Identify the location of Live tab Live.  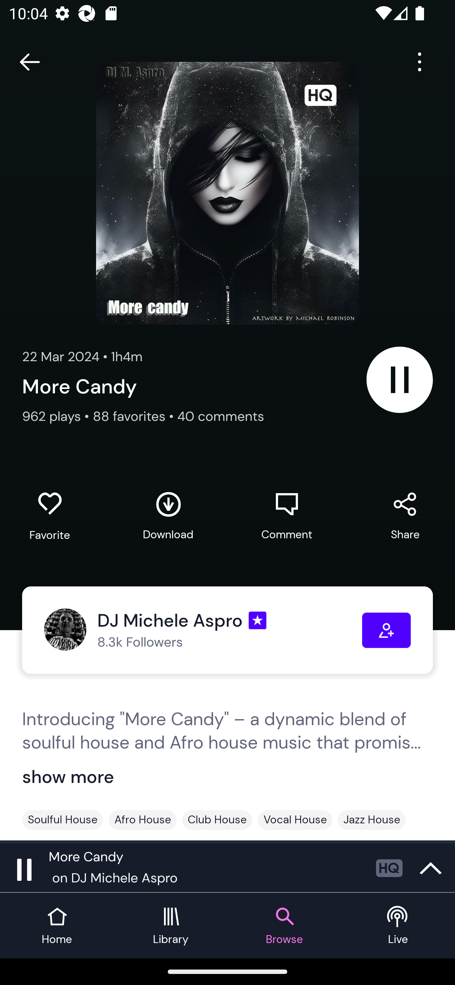
(398, 926).